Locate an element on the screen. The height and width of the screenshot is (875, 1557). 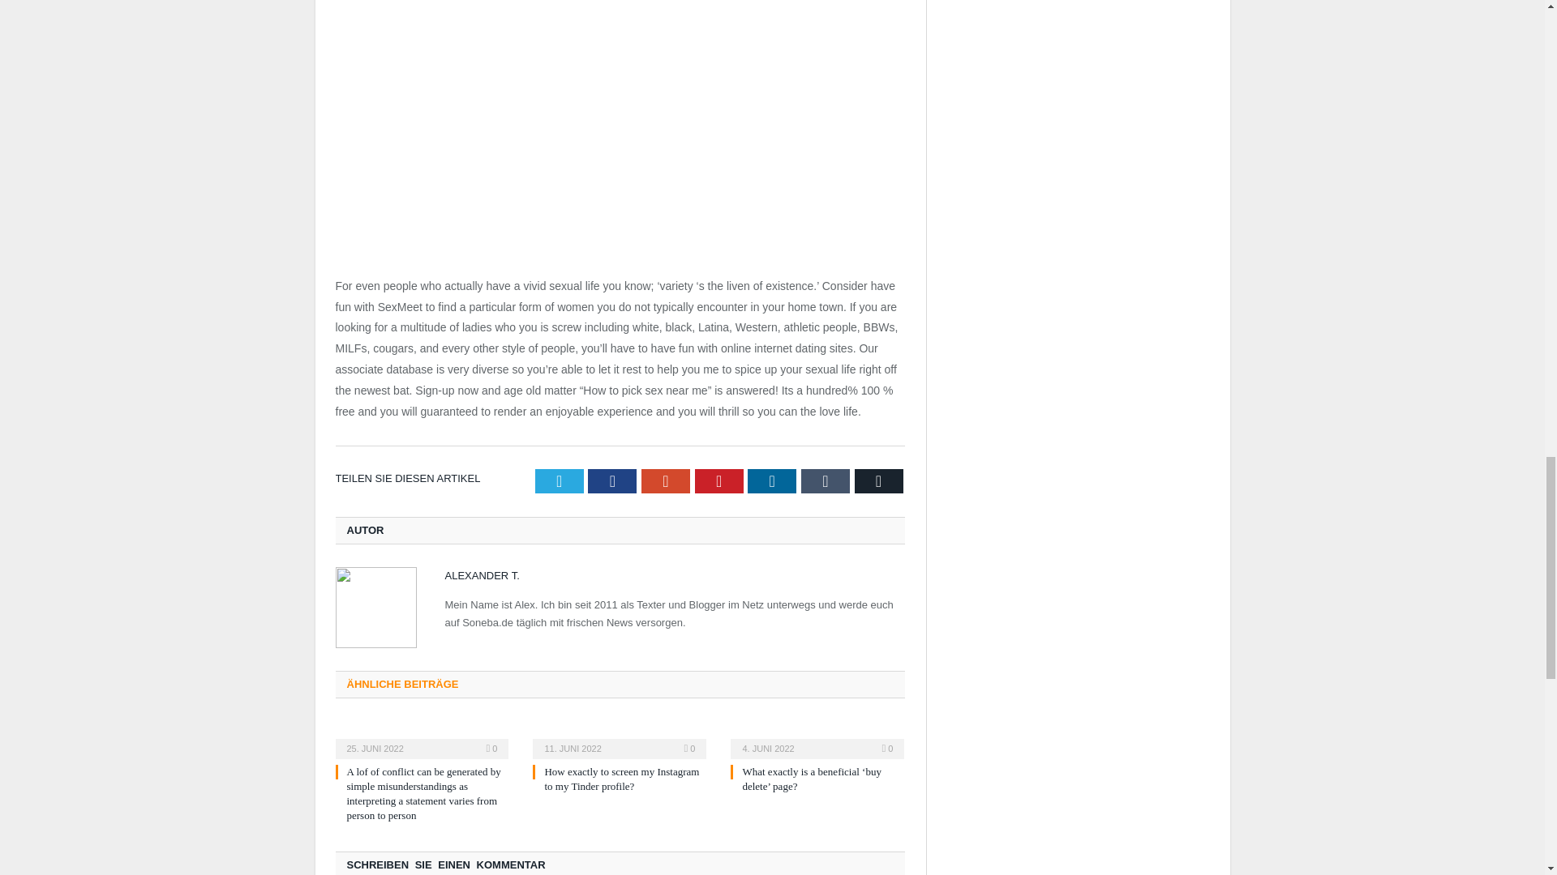
Email is located at coordinates (879, 481).